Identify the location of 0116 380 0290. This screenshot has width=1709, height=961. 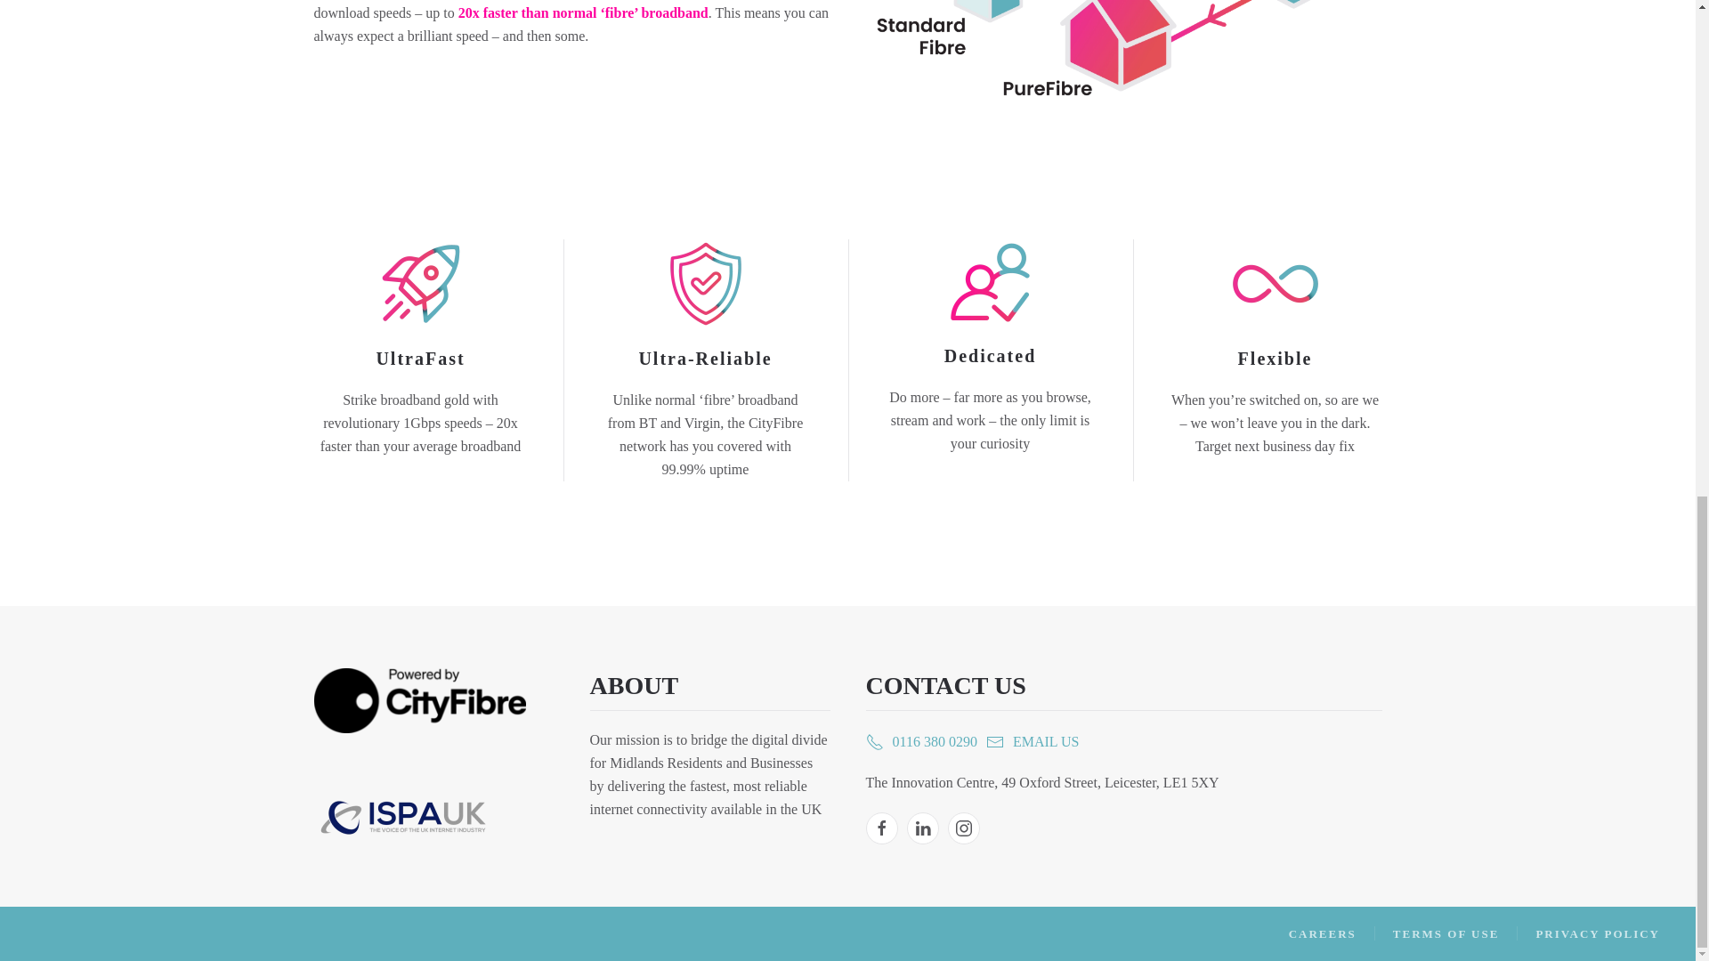
(920, 741).